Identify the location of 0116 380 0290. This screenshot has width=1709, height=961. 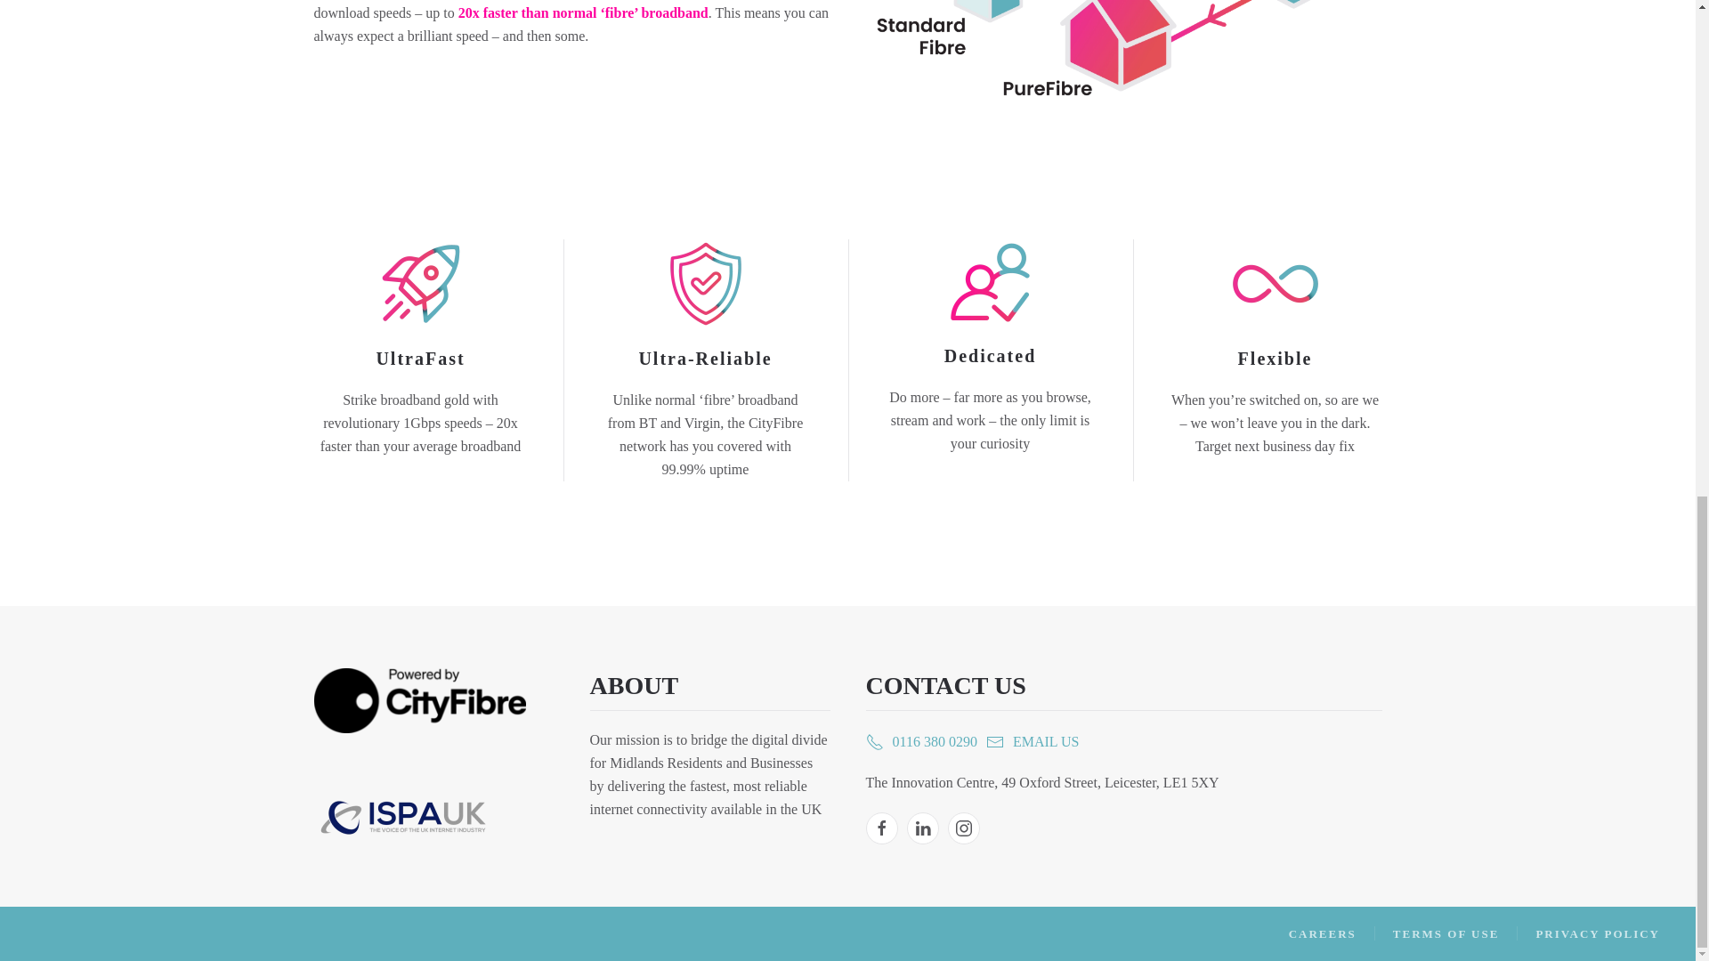
(920, 741).